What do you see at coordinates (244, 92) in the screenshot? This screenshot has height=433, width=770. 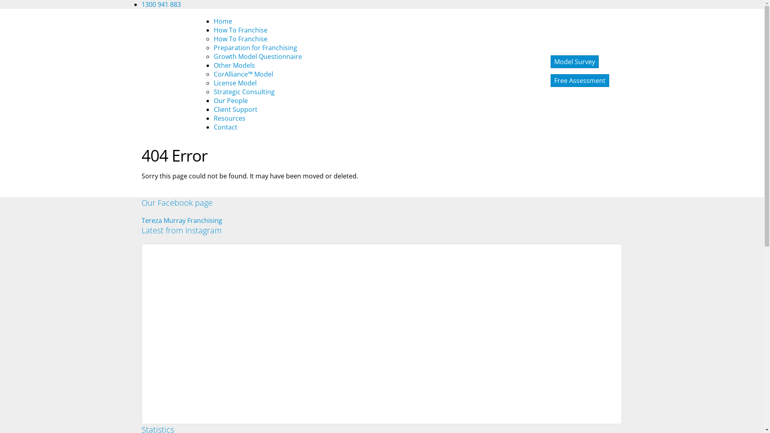 I see `Strategic Consulting` at bounding box center [244, 92].